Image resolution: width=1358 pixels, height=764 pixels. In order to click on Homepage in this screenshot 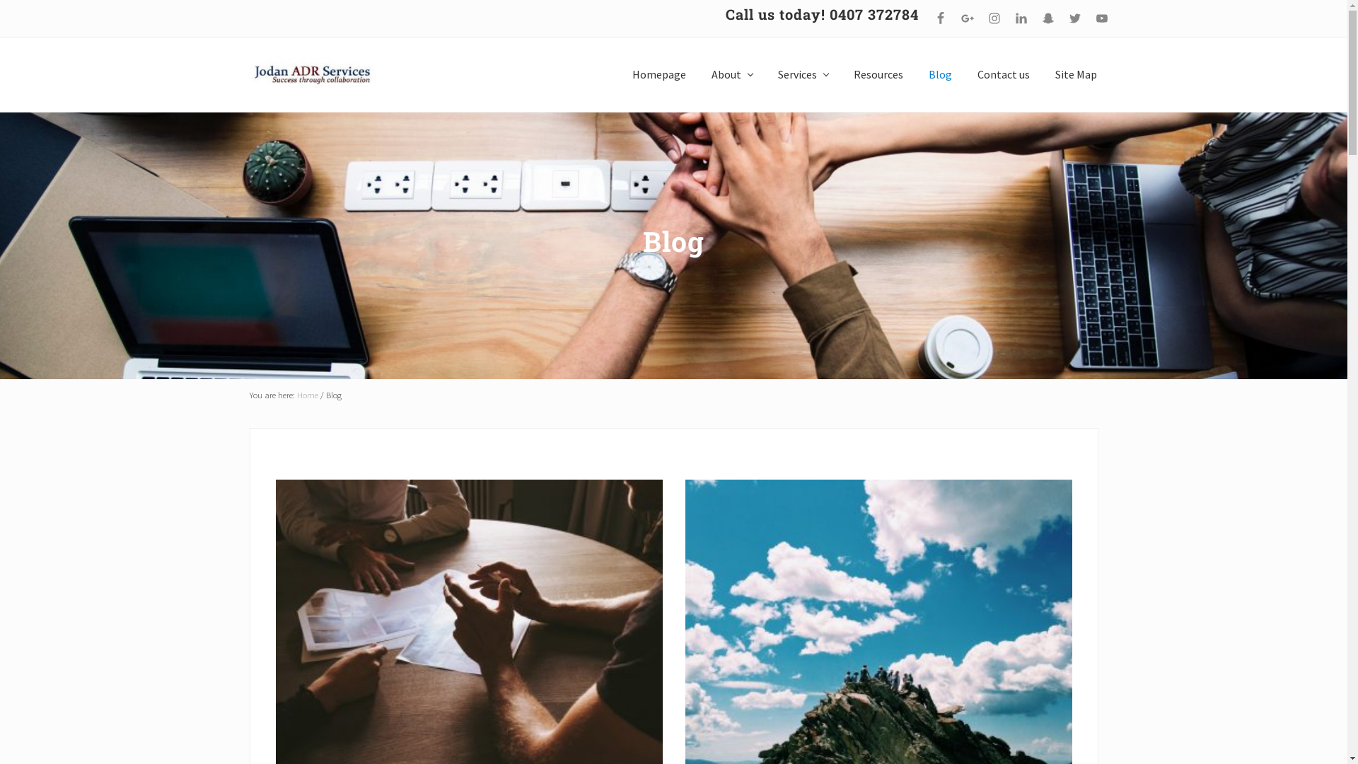, I will do `click(659, 74)`.